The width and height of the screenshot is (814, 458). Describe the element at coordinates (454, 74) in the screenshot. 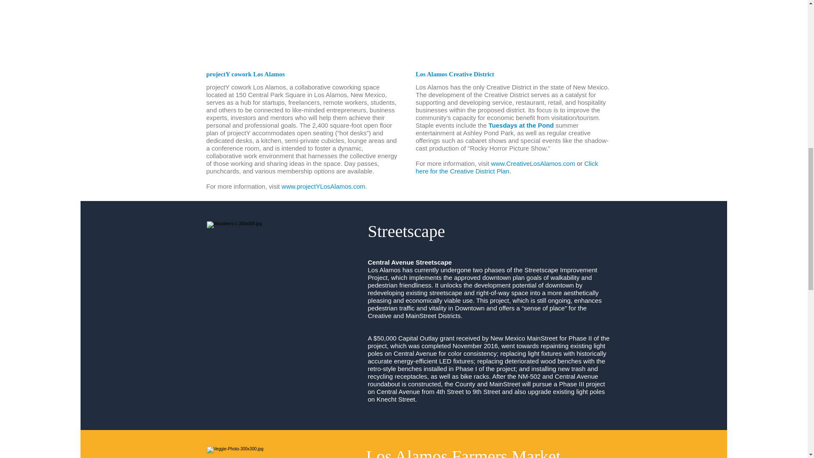

I see `Los Alamos Creative District` at that location.